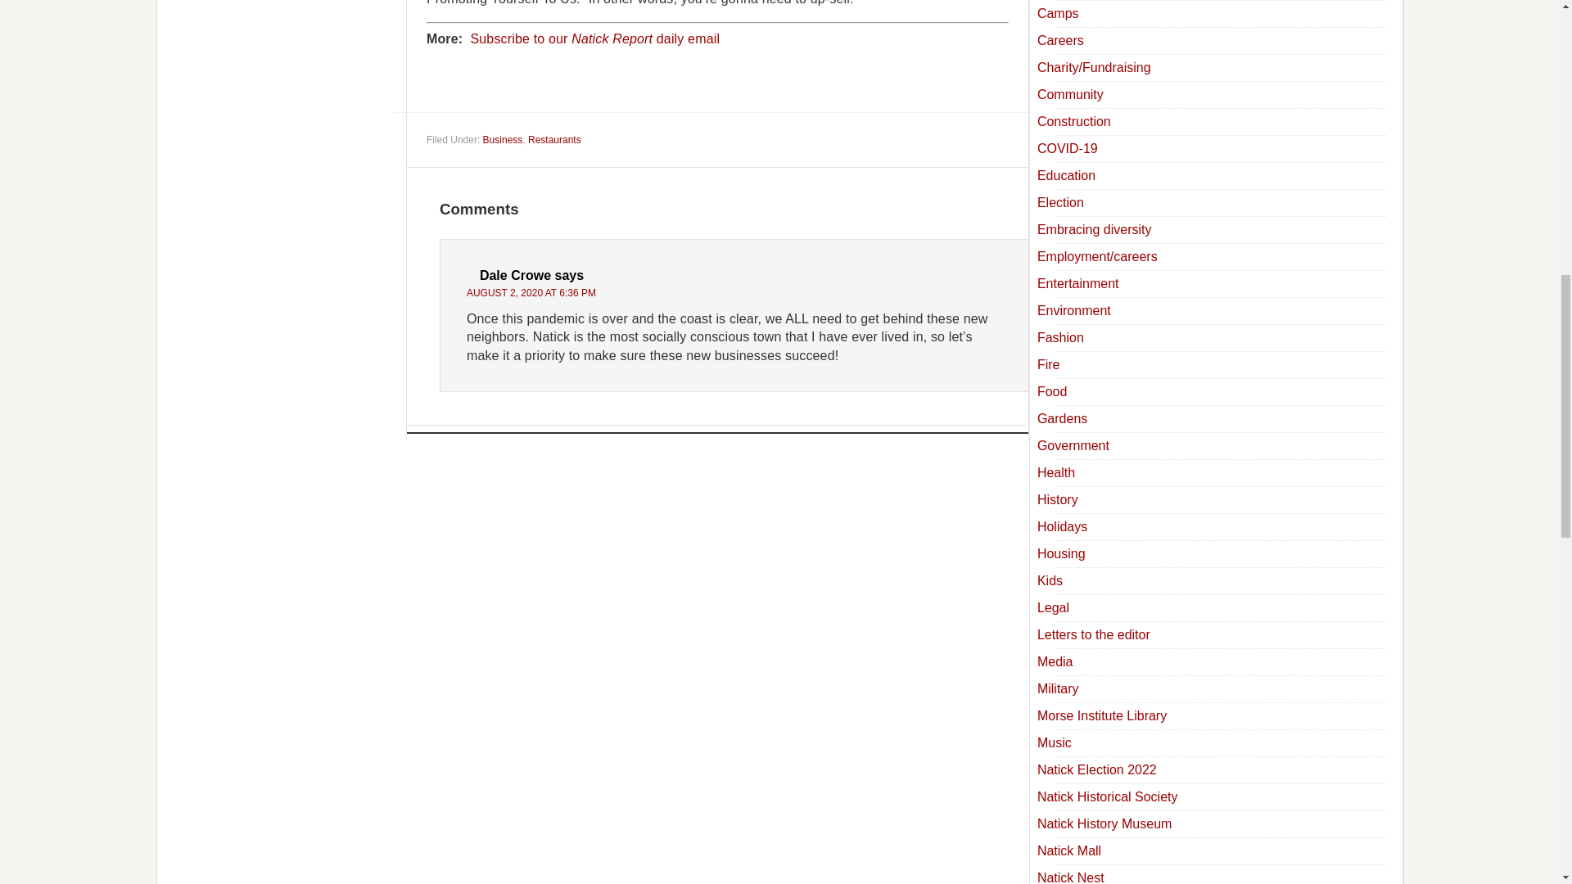 Image resolution: width=1572 pixels, height=884 pixels. Describe the element at coordinates (594, 38) in the screenshot. I see `Subscribe to our Natick Report daily email` at that location.